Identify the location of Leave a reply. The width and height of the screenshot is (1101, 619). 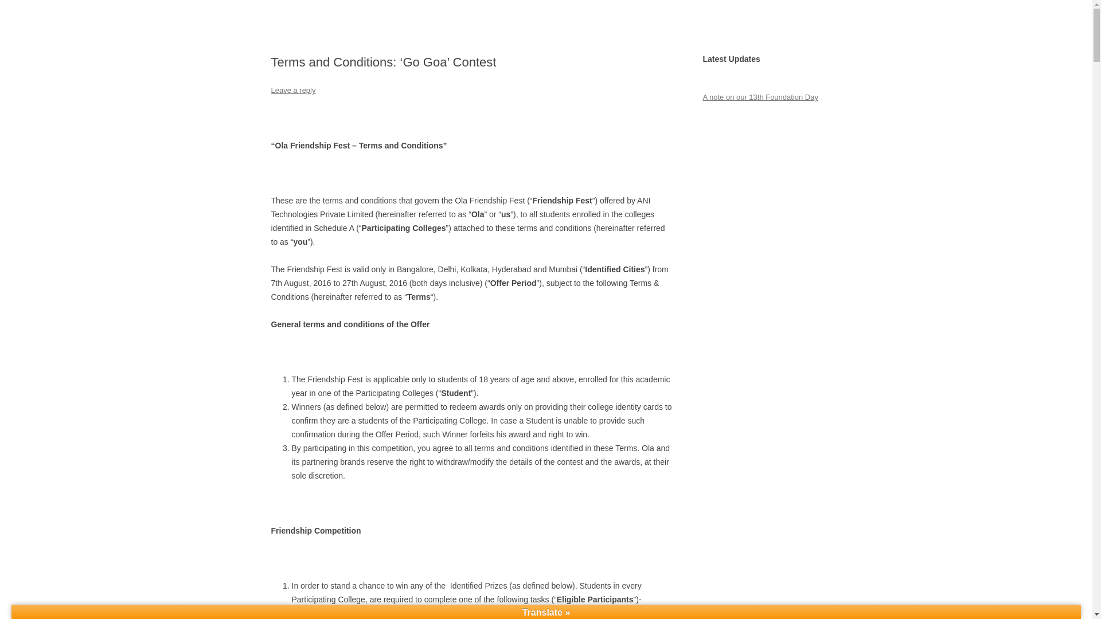
(292, 91).